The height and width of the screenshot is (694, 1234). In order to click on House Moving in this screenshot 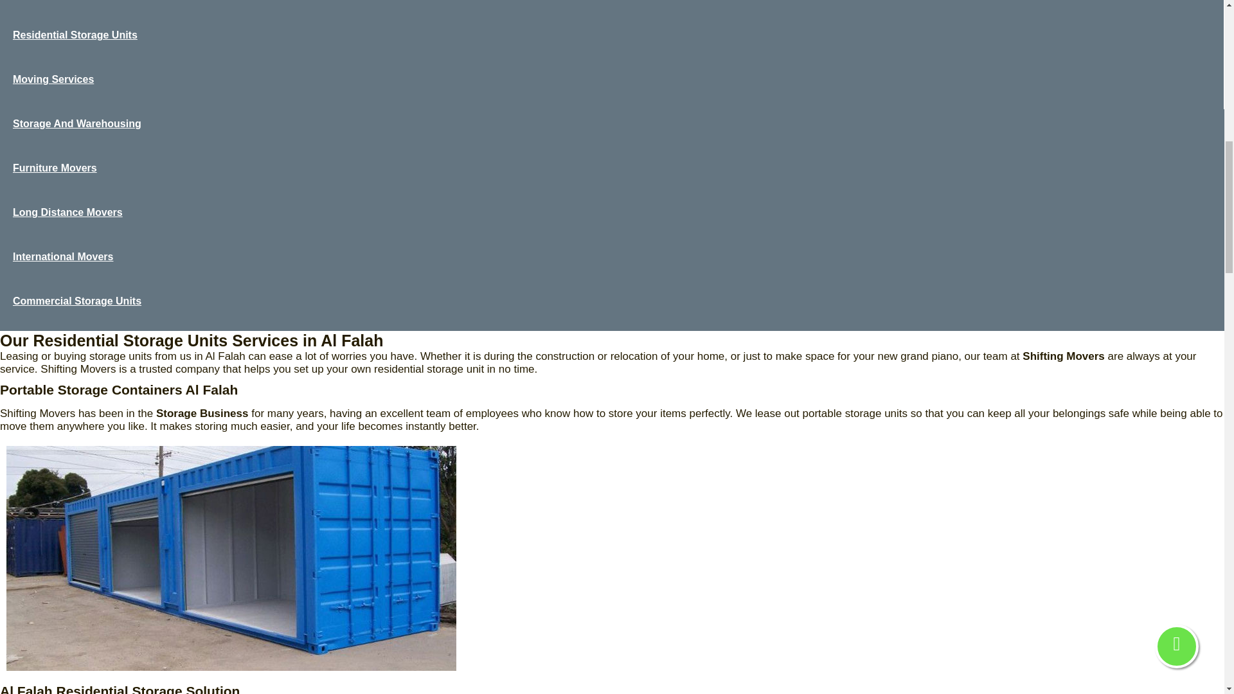, I will do `click(612, 10)`.